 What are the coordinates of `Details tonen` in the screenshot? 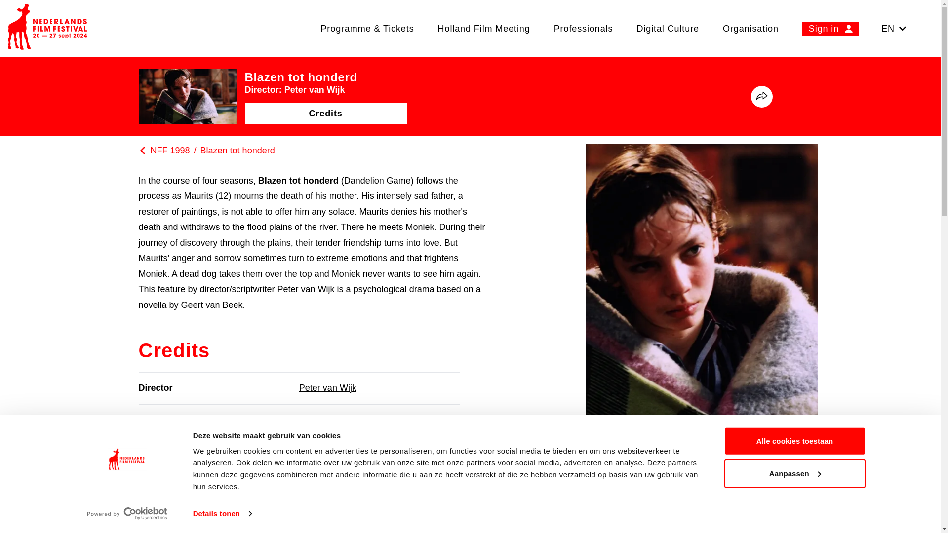 It's located at (222, 514).